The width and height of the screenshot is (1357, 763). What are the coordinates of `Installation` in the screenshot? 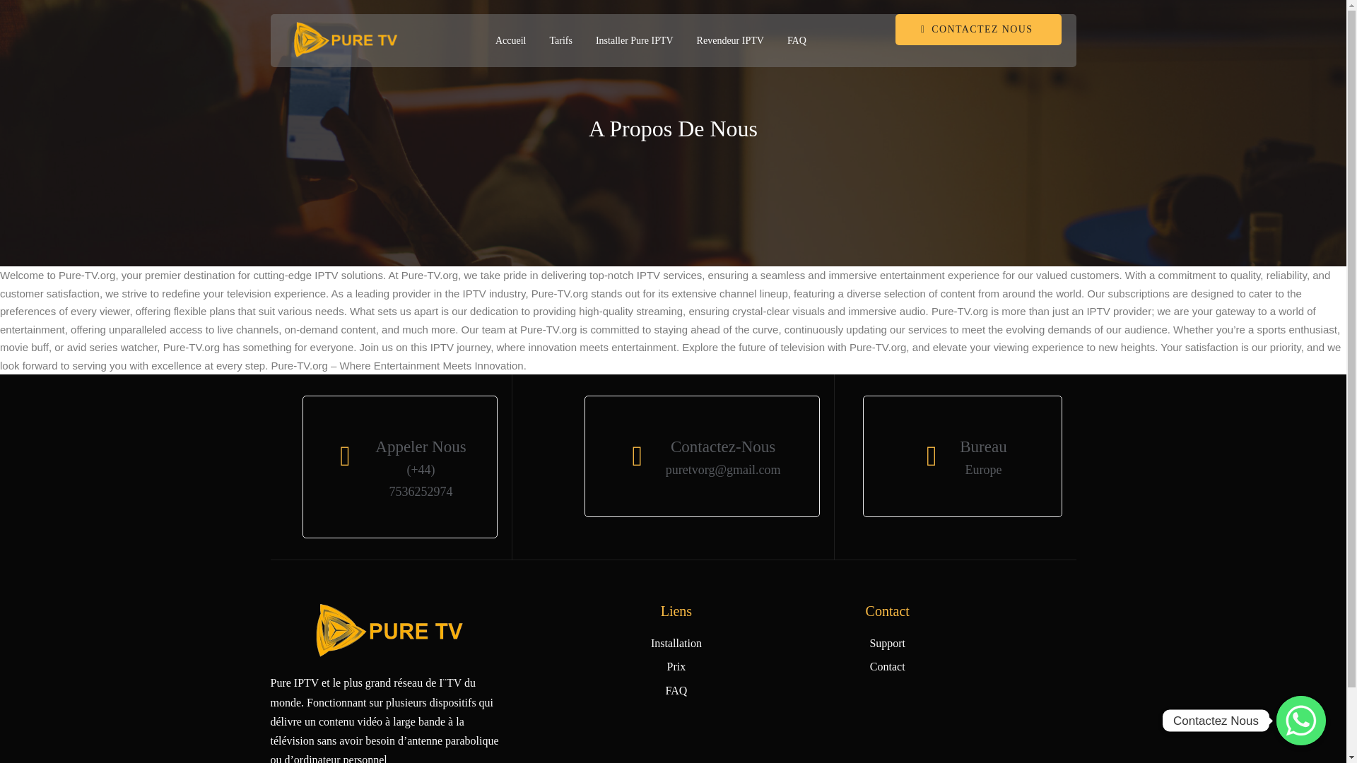 It's located at (676, 643).